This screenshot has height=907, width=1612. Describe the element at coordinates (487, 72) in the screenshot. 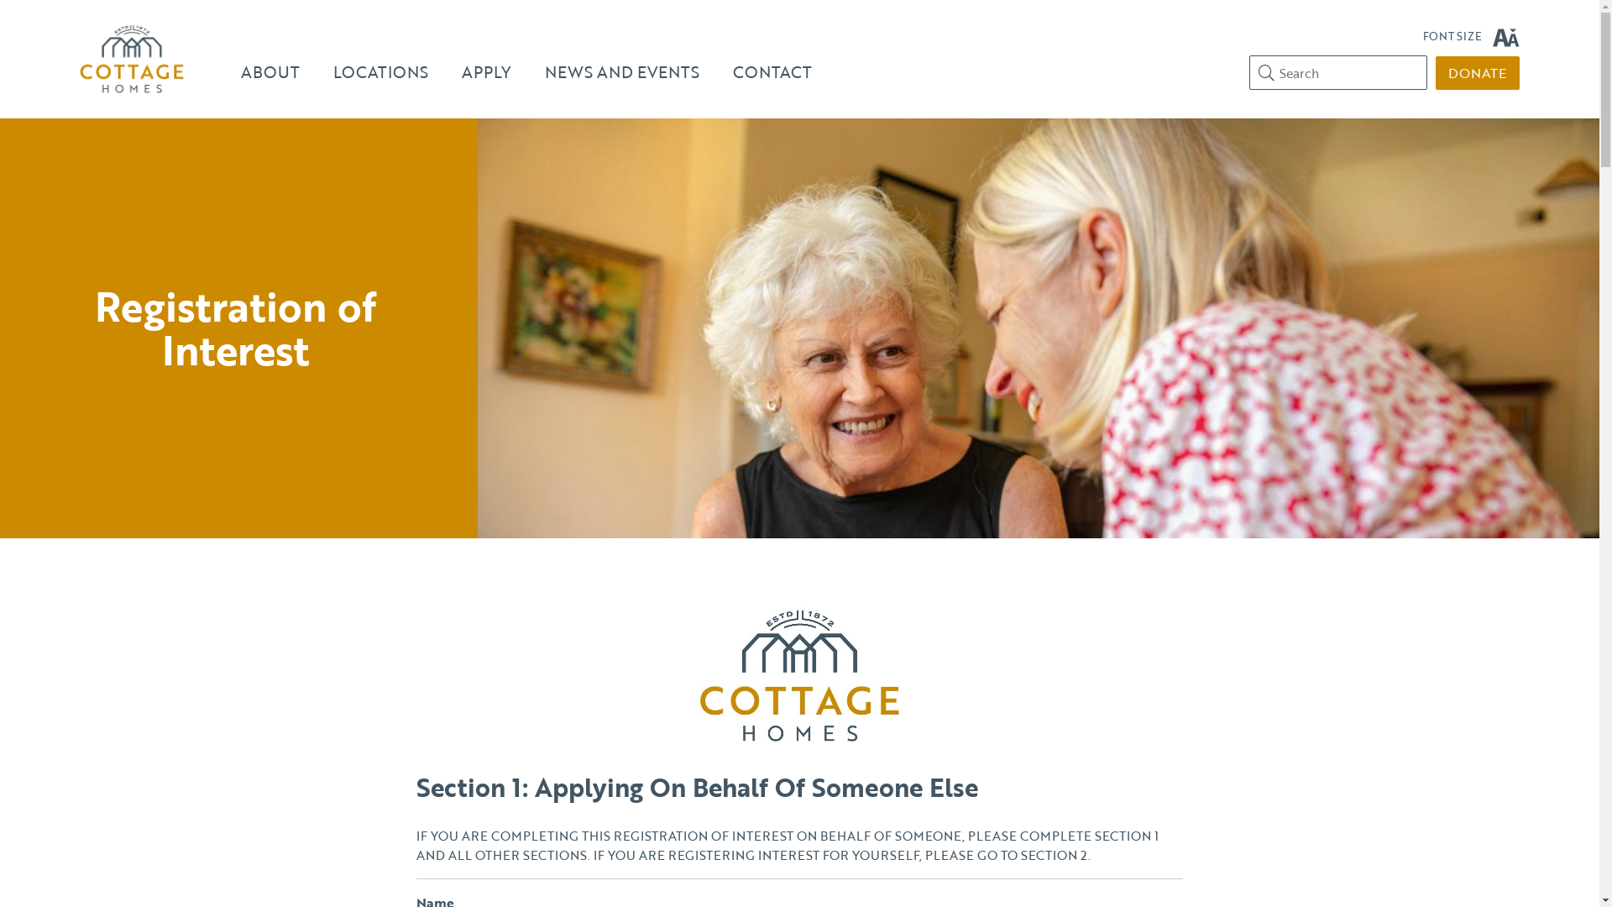

I see `APPLY` at that location.